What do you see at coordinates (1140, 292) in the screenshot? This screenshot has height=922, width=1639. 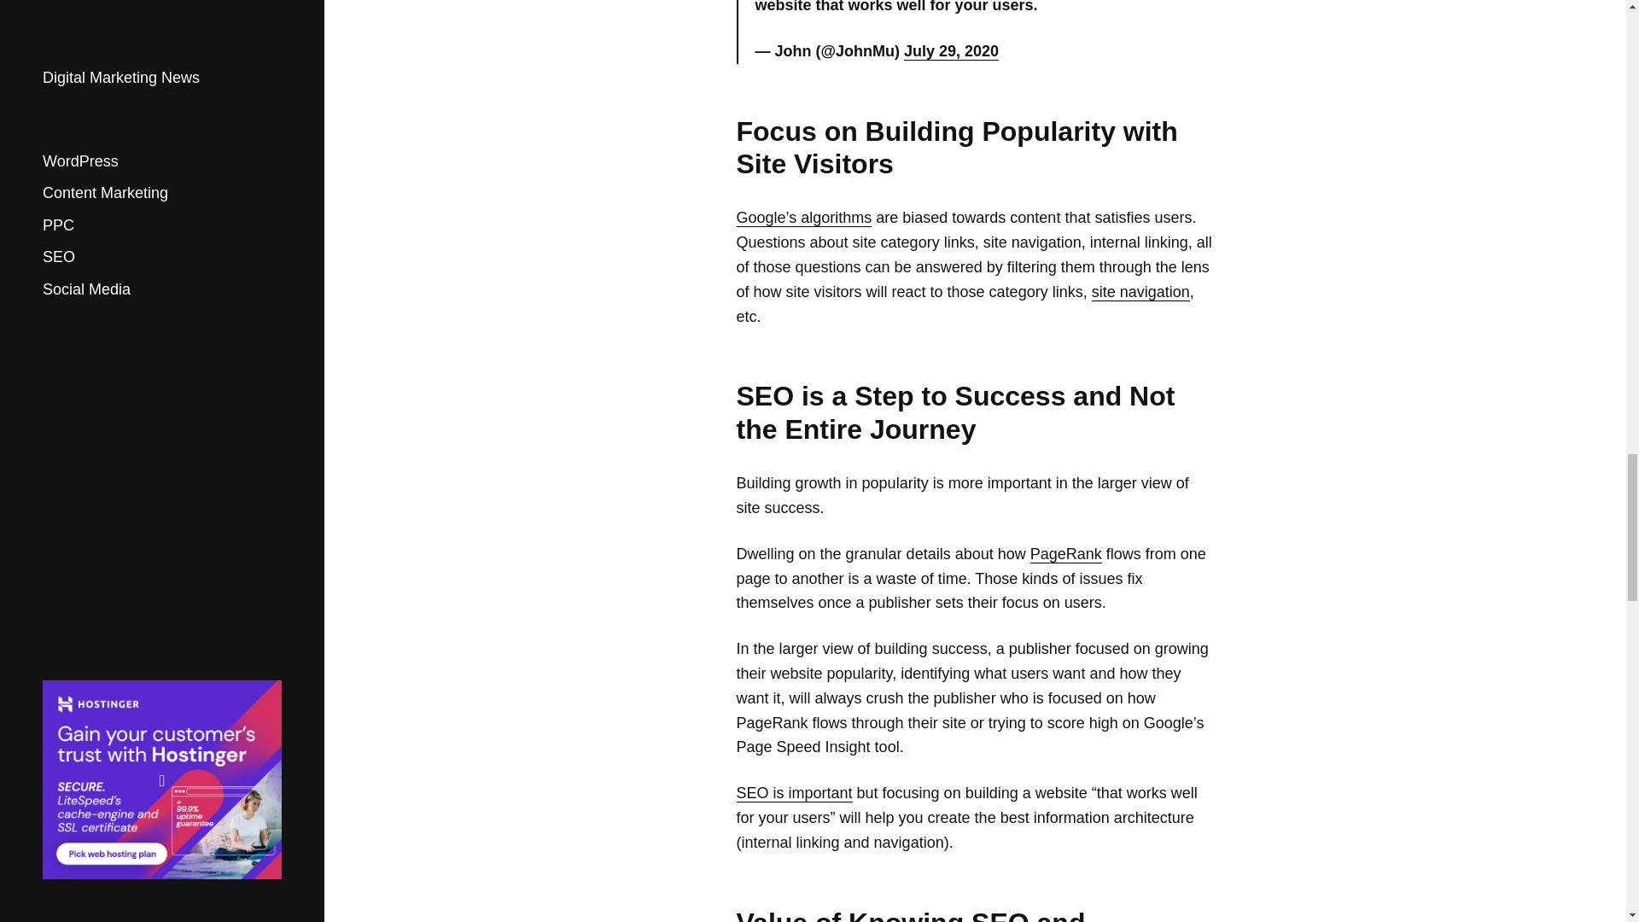 I see `site navigation` at bounding box center [1140, 292].